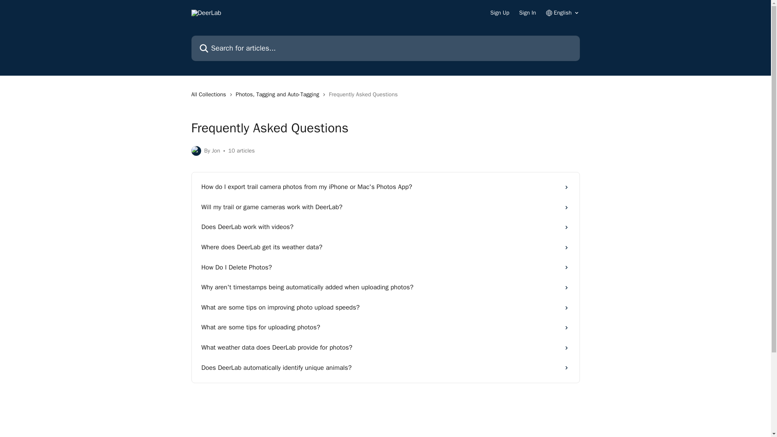 The width and height of the screenshot is (777, 437). What do you see at coordinates (385, 207) in the screenshot?
I see `Will my trail or game cameras work with DeerLab?` at bounding box center [385, 207].